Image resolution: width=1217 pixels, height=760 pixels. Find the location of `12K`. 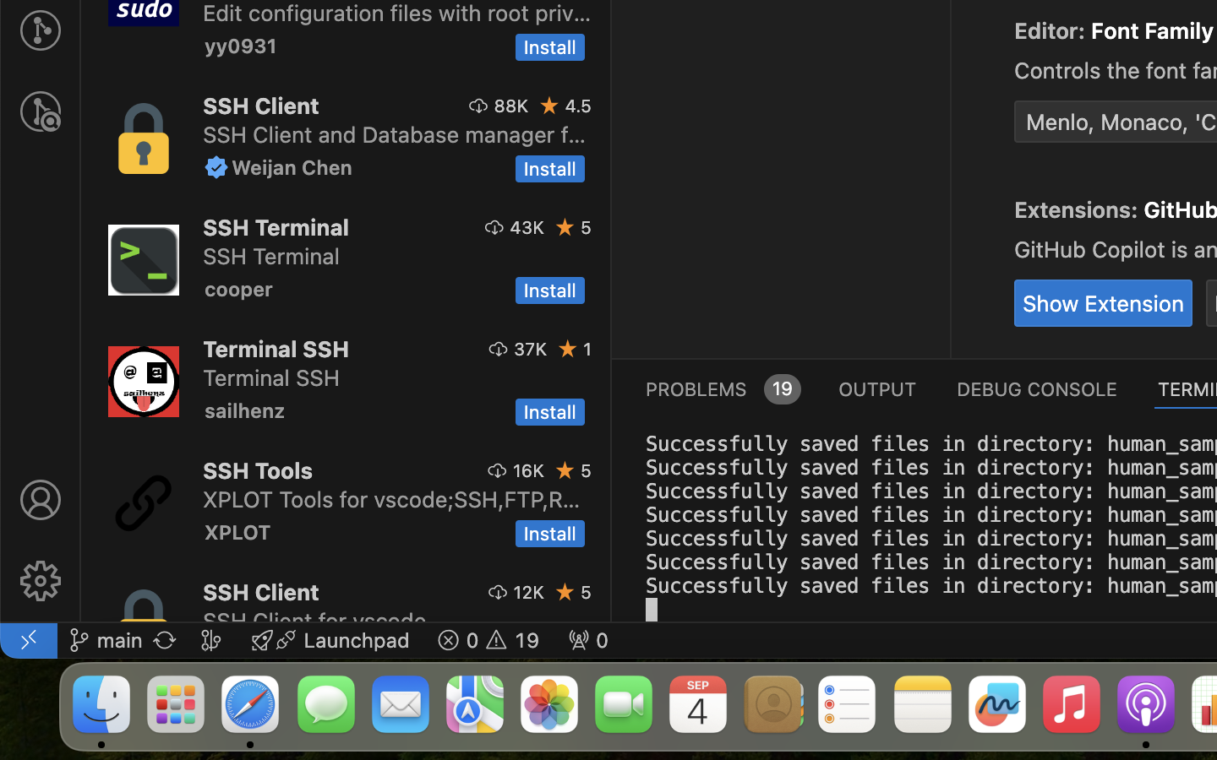

12K is located at coordinates (529, 592).